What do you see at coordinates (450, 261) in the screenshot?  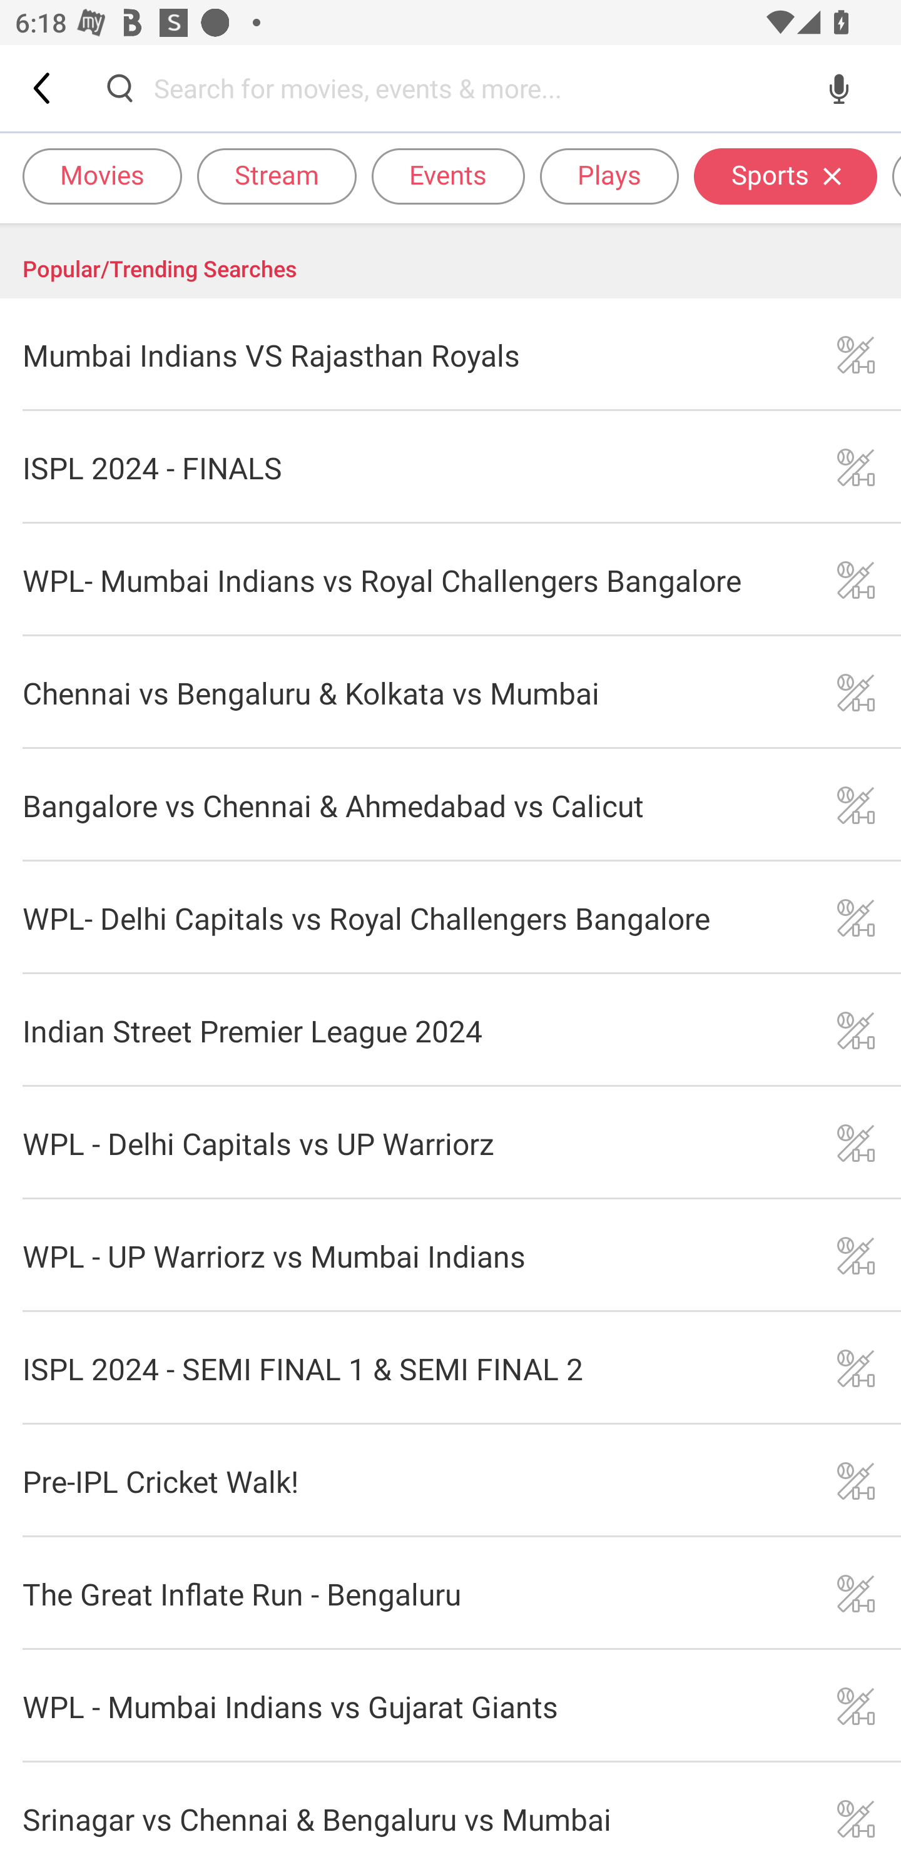 I see `Popular/Trending Searches` at bounding box center [450, 261].